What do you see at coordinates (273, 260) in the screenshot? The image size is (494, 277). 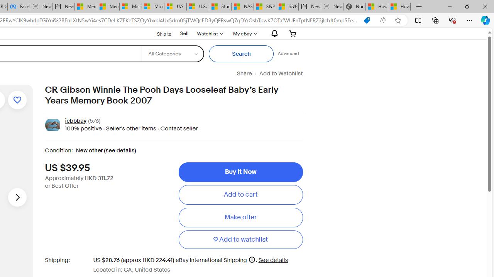 I see `See details for shipping` at bounding box center [273, 260].